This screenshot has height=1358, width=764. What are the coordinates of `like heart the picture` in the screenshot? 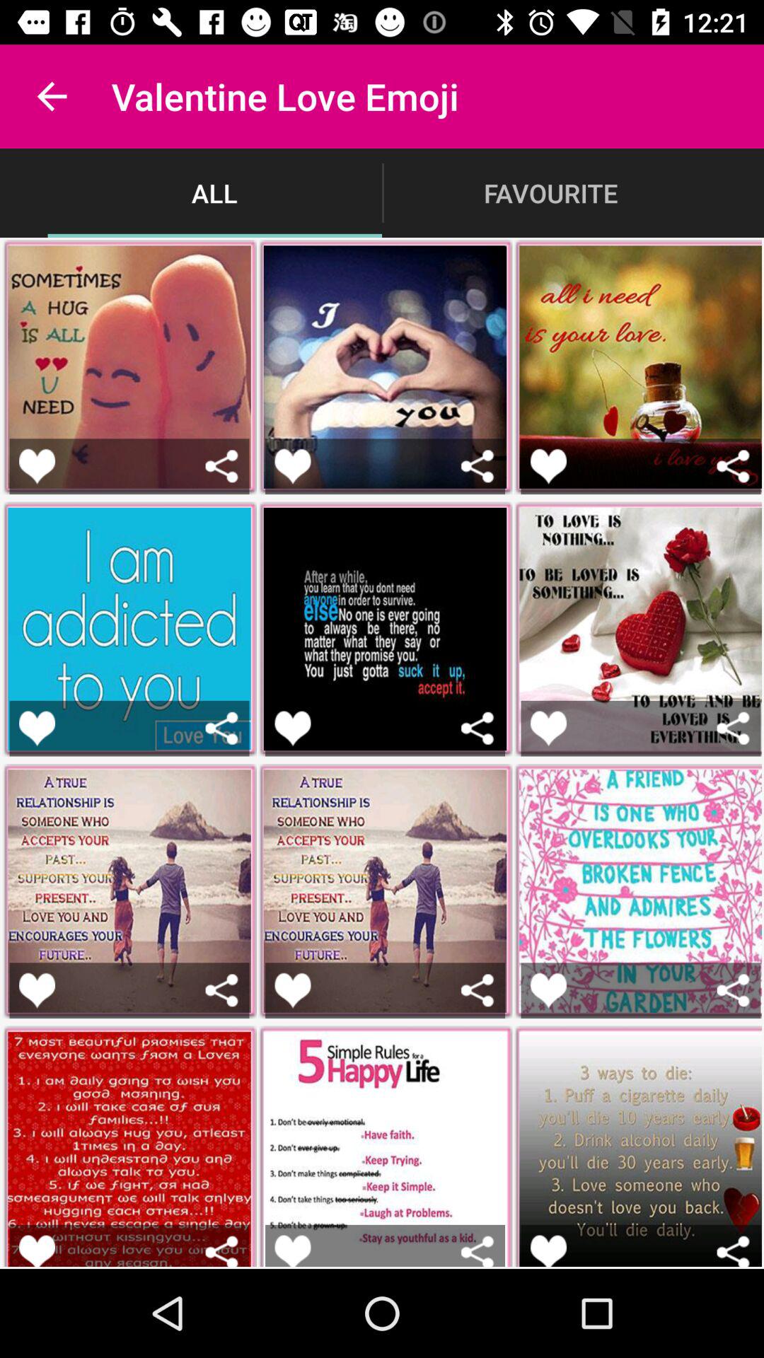 It's located at (293, 465).